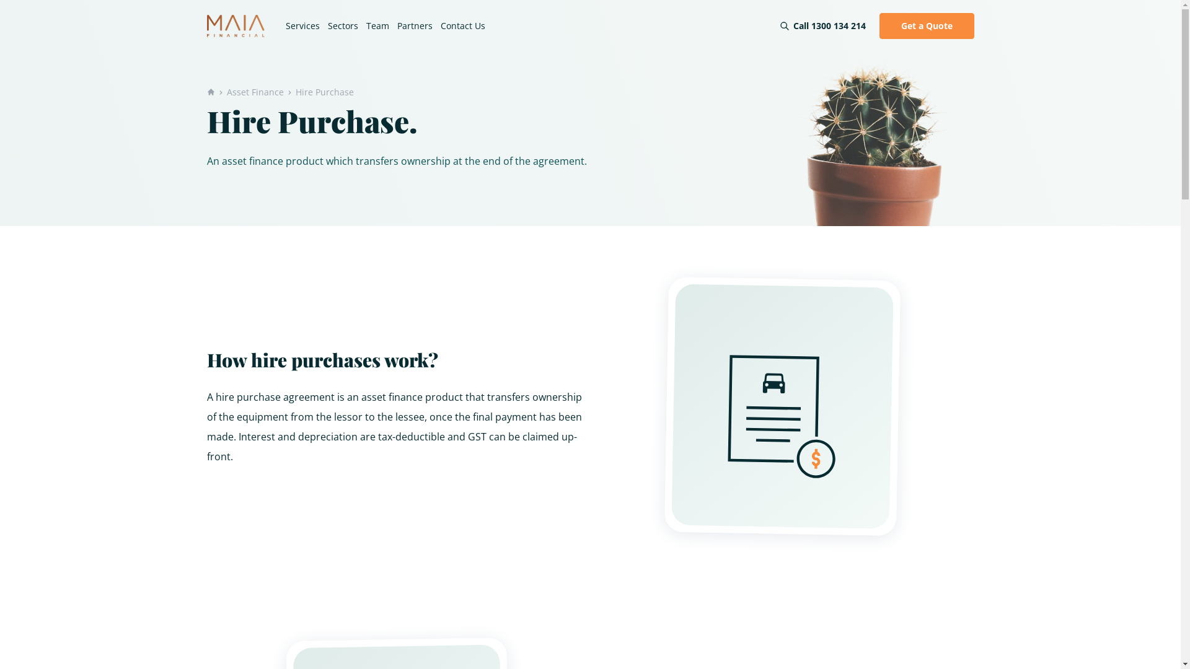 This screenshot has height=669, width=1190. I want to click on Asset Finance, so click(255, 92).